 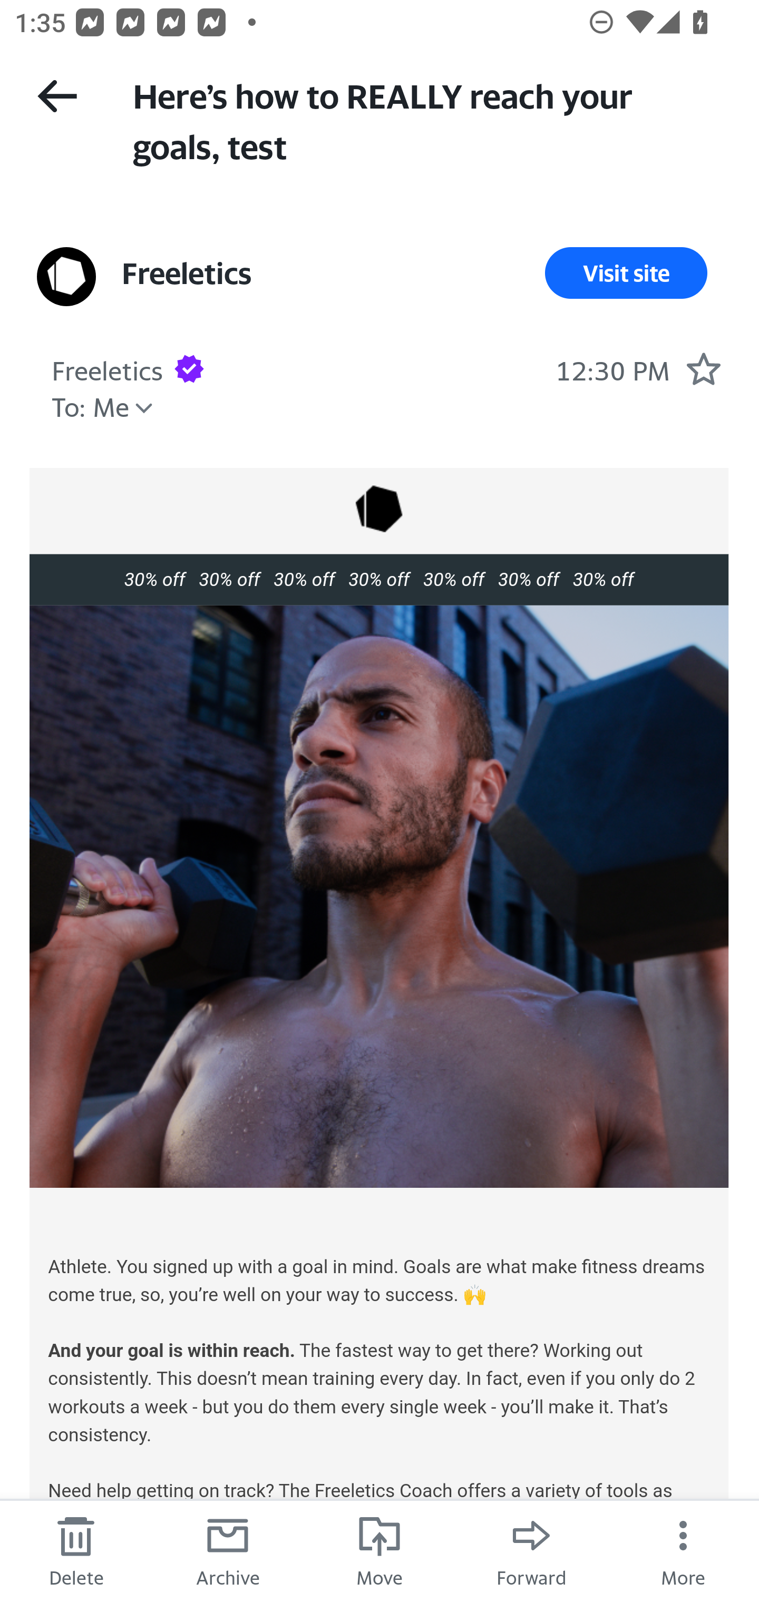 What do you see at coordinates (57, 96) in the screenshot?
I see `Back` at bounding box center [57, 96].